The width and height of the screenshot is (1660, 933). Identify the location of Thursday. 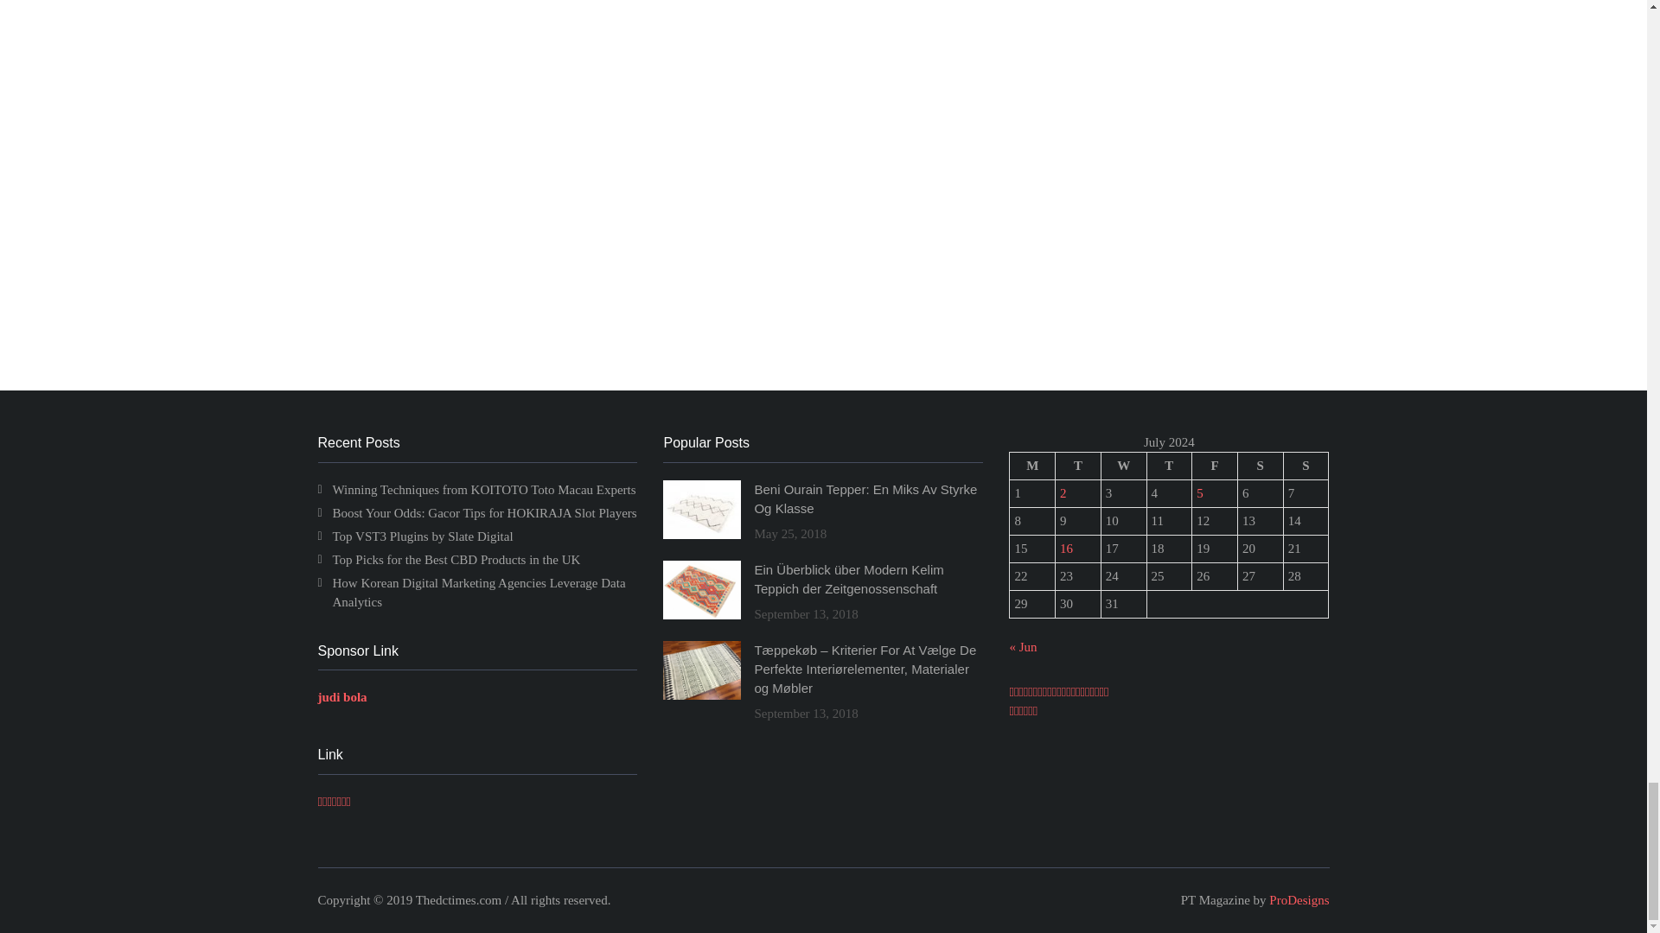
(1169, 466).